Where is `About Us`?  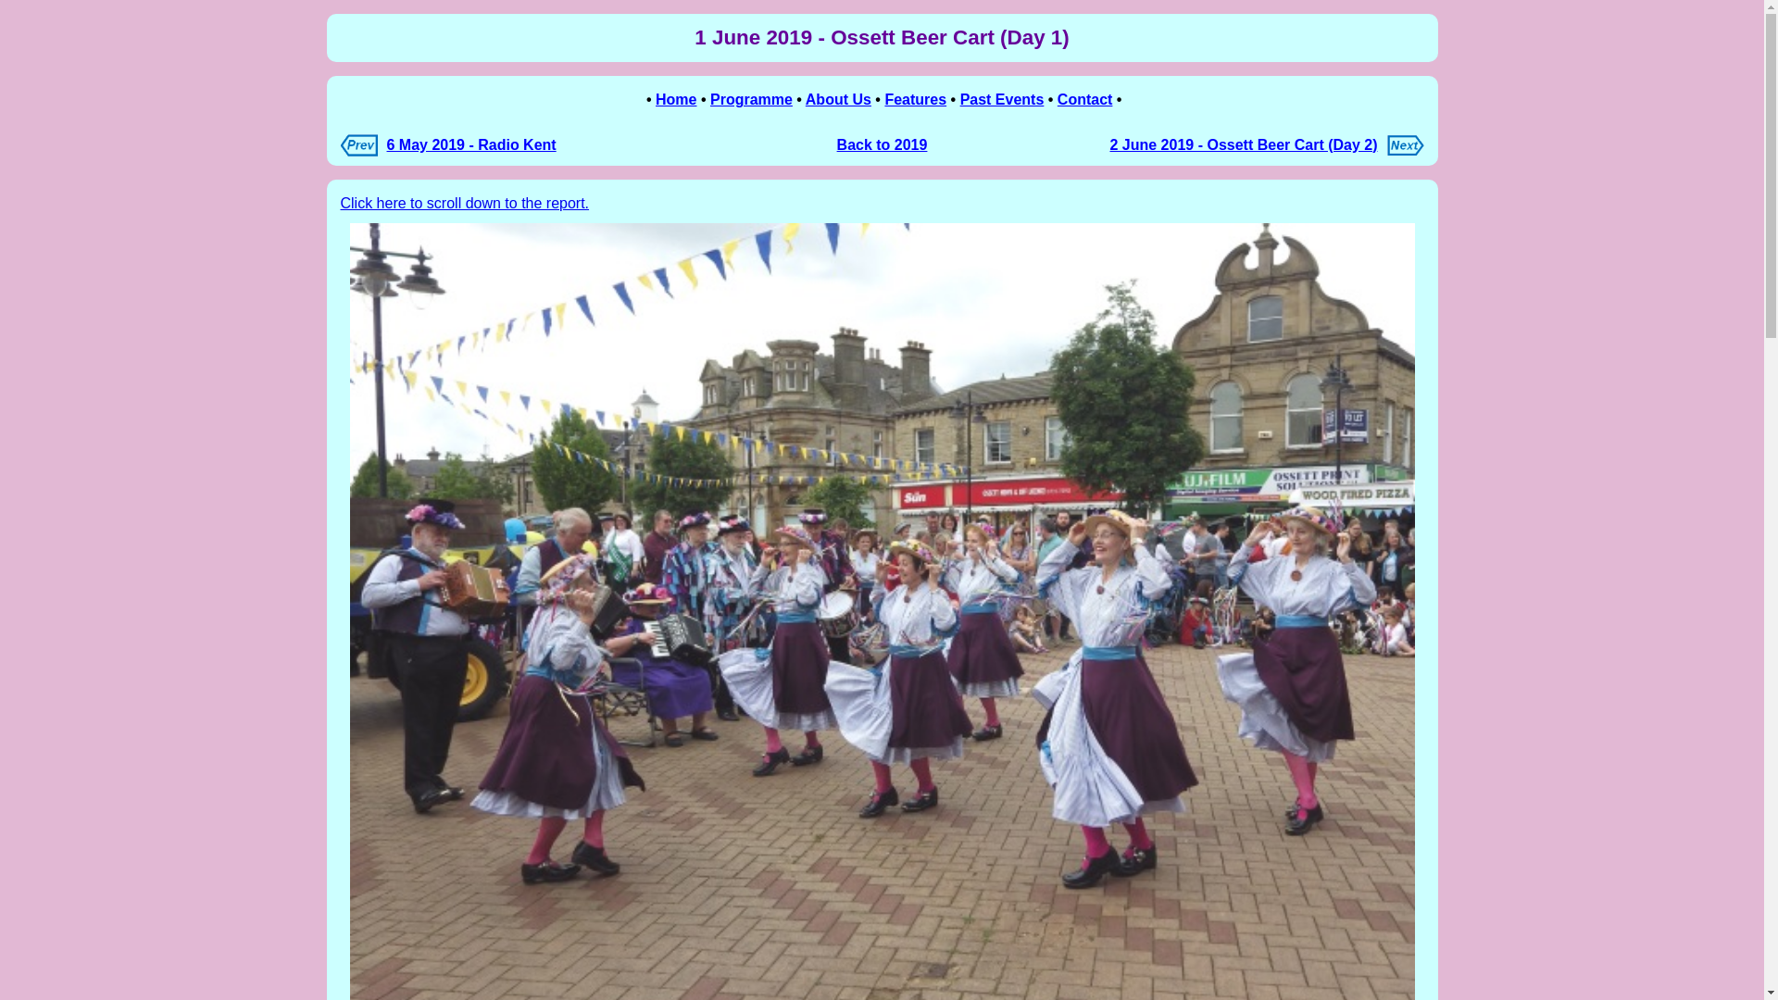
About Us is located at coordinates (837, 99).